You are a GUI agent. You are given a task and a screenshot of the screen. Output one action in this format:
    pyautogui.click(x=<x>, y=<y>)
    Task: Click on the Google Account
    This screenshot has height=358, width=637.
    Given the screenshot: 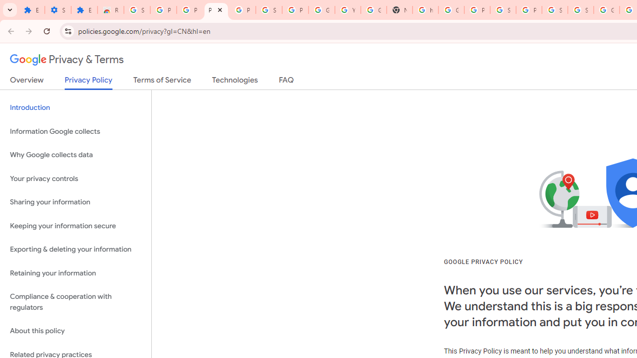 What is the action you would take?
    pyautogui.click(x=321, y=10)
    